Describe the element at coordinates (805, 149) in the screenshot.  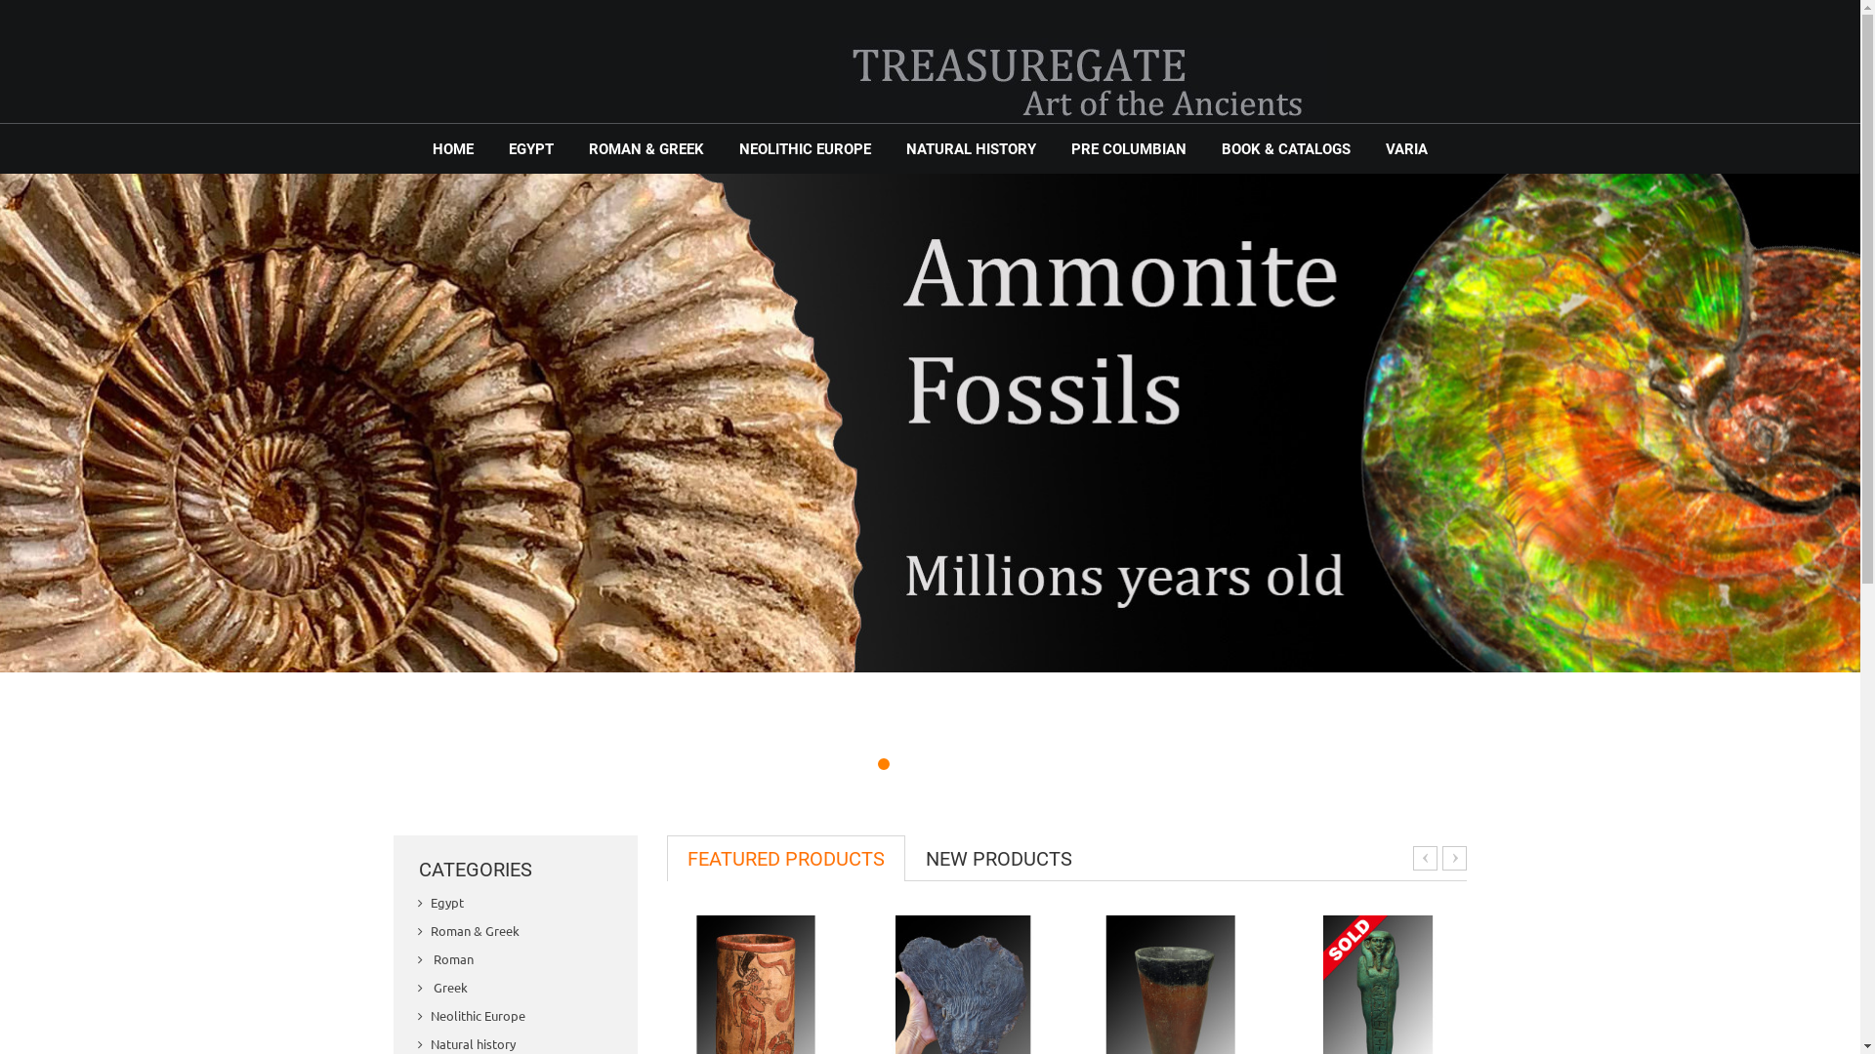
I see `NEOLITHIC EUROPE` at that location.